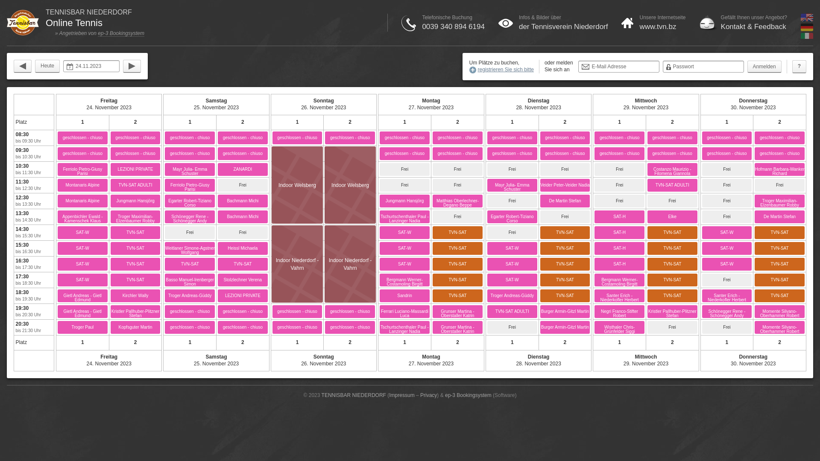 The height and width of the screenshot is (461, 820). I want to click on SAT-W, so click(405, 233).